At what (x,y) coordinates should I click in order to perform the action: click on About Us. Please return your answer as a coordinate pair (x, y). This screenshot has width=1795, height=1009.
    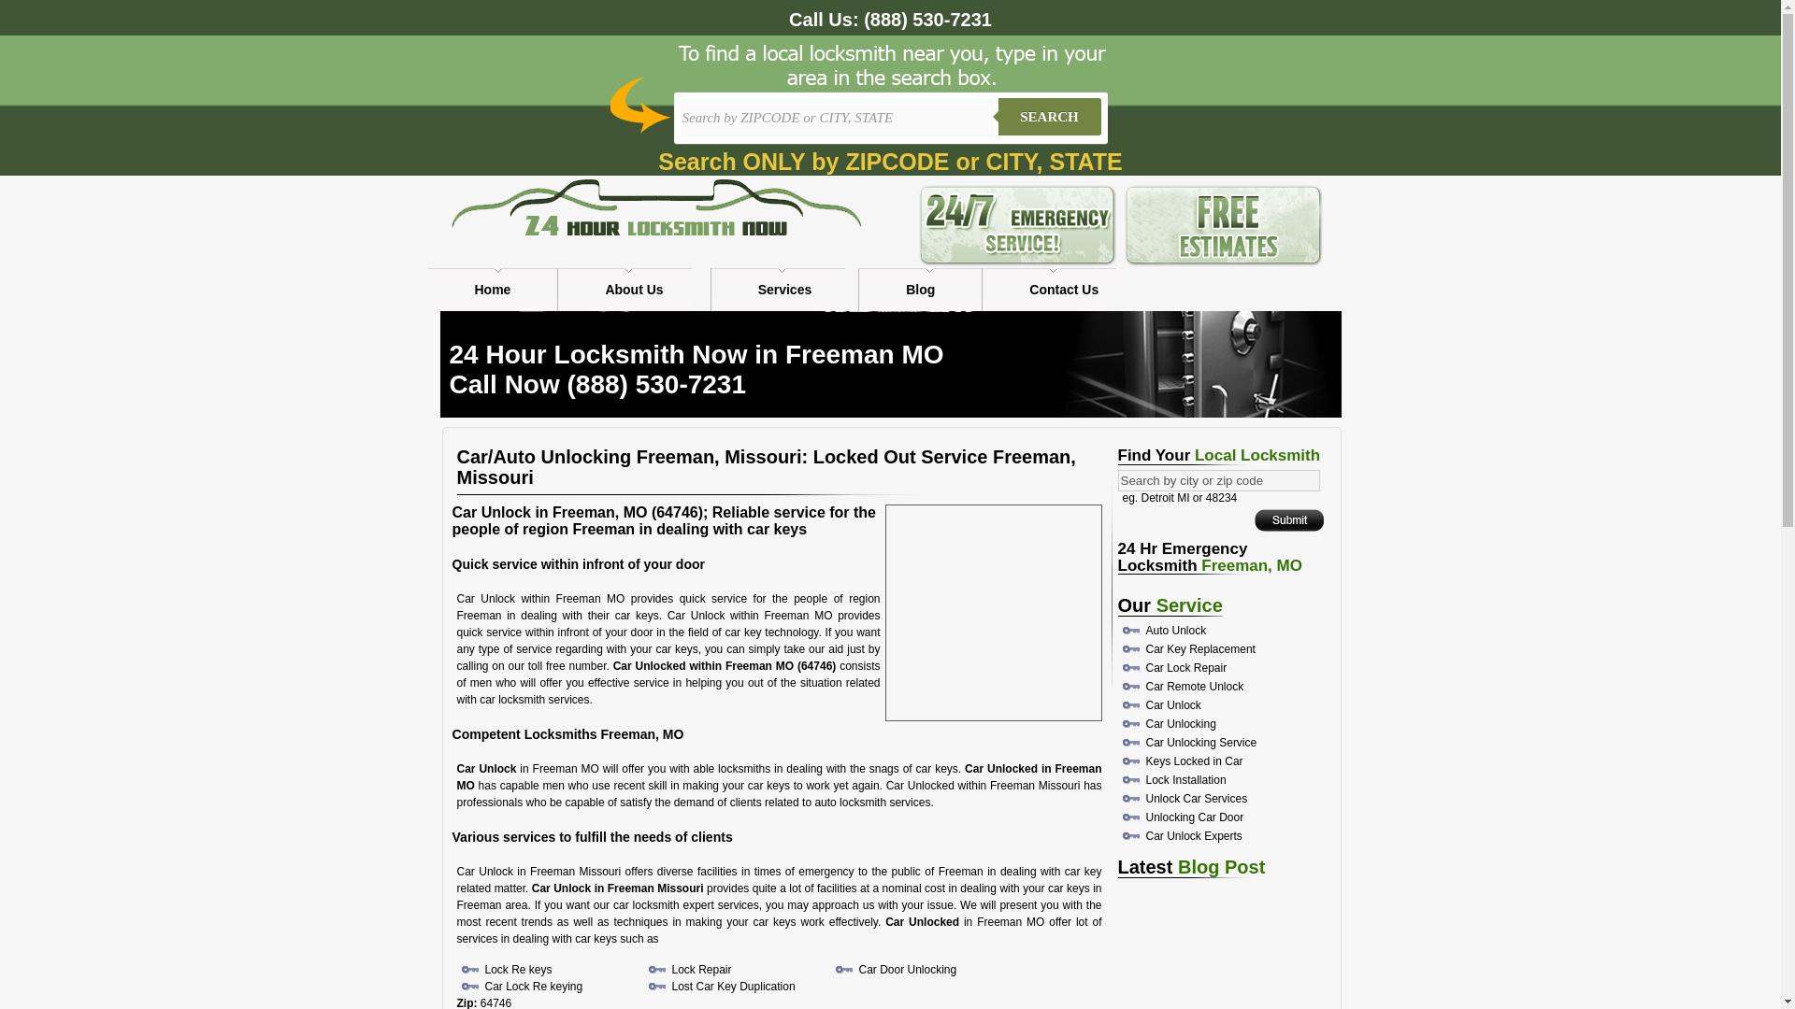
    Looking at the image, I should click on (634, 290).